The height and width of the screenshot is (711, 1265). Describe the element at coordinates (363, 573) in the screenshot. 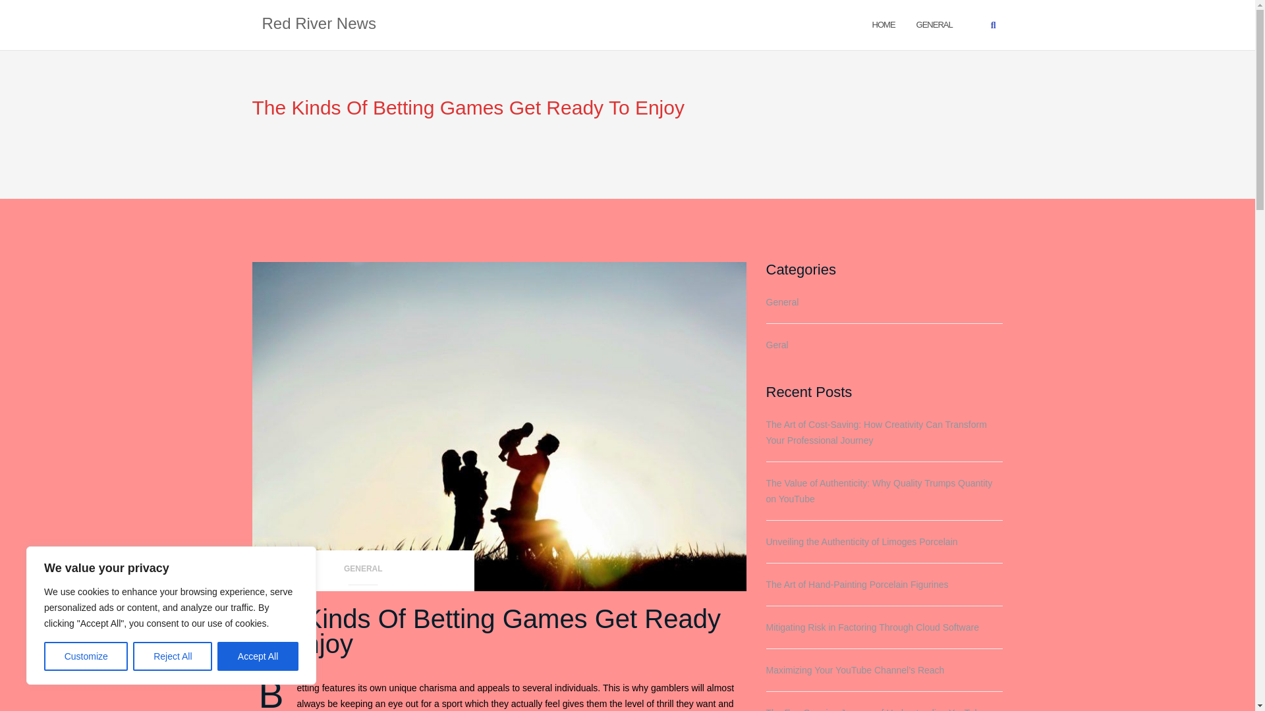

I see `GENERAL` at that location.